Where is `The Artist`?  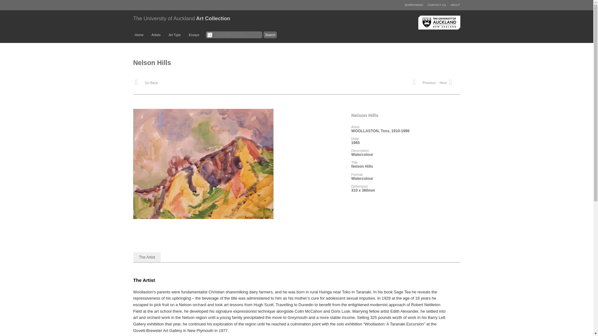 The Artist is located at coordinates (147, 257).